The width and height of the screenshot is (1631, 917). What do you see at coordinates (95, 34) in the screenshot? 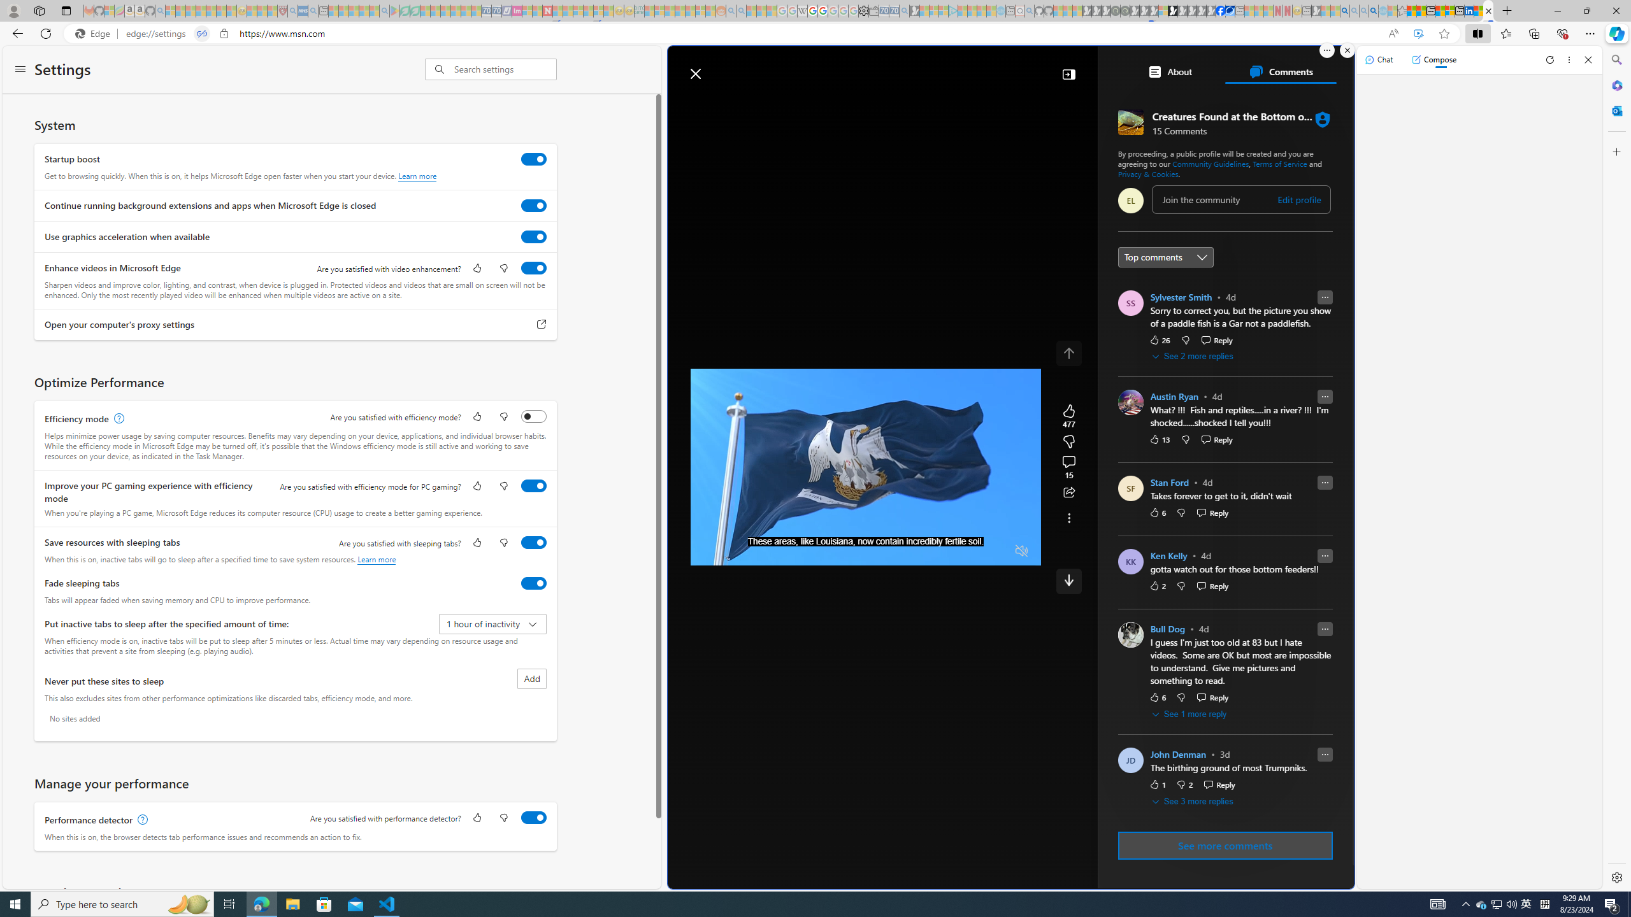
I see `Edge` at bounding box center [95, 34].